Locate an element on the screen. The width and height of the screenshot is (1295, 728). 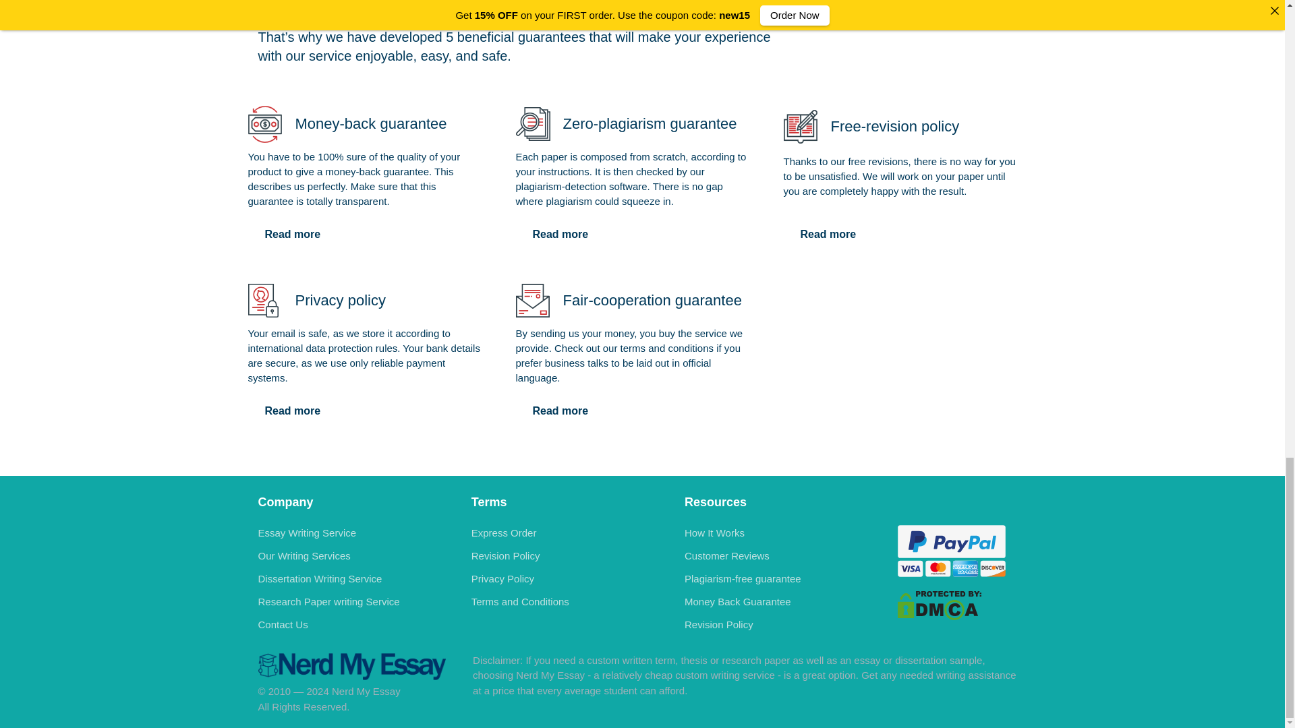
Dissertation Writing Service is located at coordinates (320, 578).